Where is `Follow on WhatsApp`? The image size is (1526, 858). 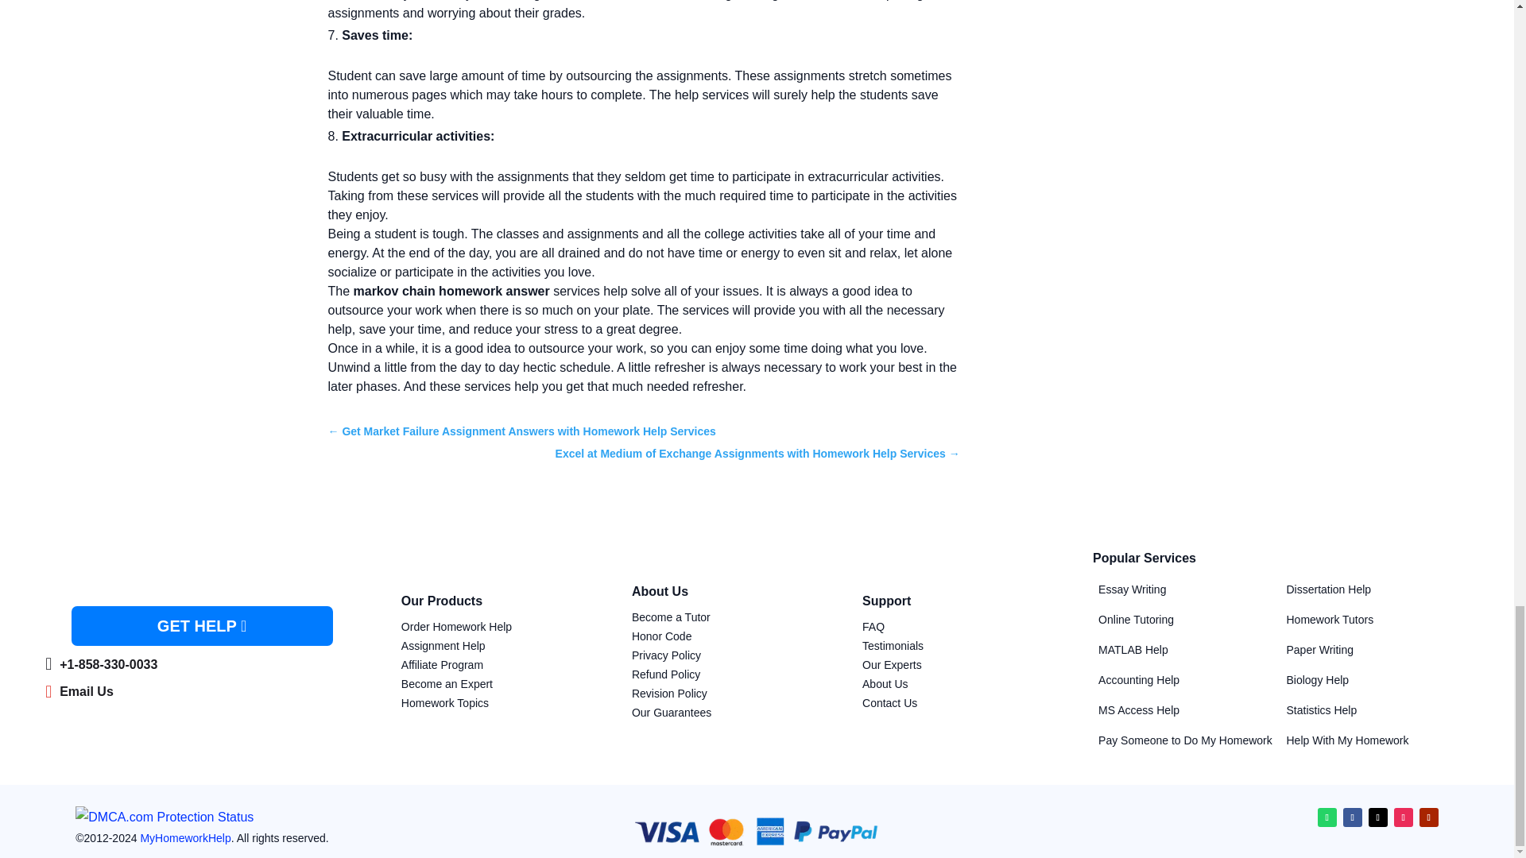
Follow on WhatsApp is located at coordinates (1327, 817).